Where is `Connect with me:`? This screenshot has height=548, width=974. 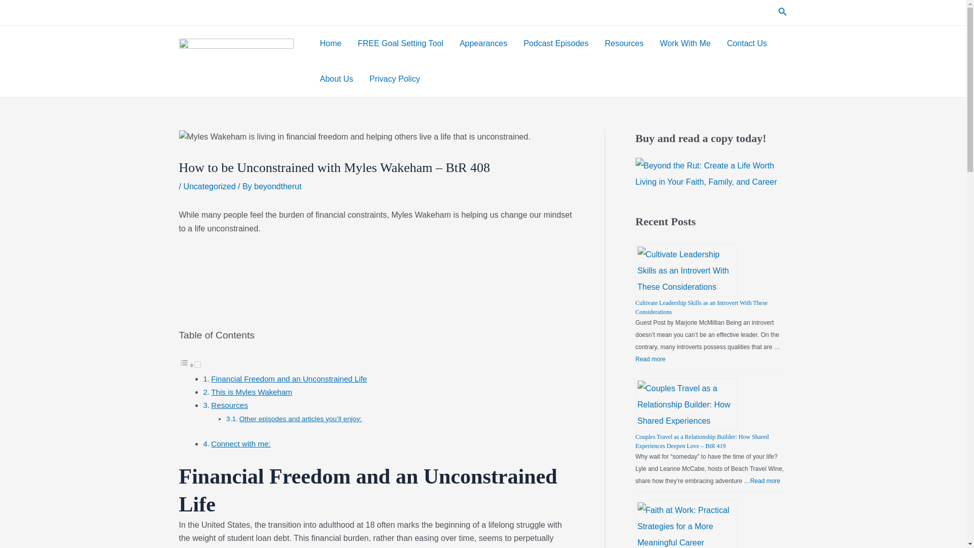
Connect with me: is located at coordinates (240, 443).